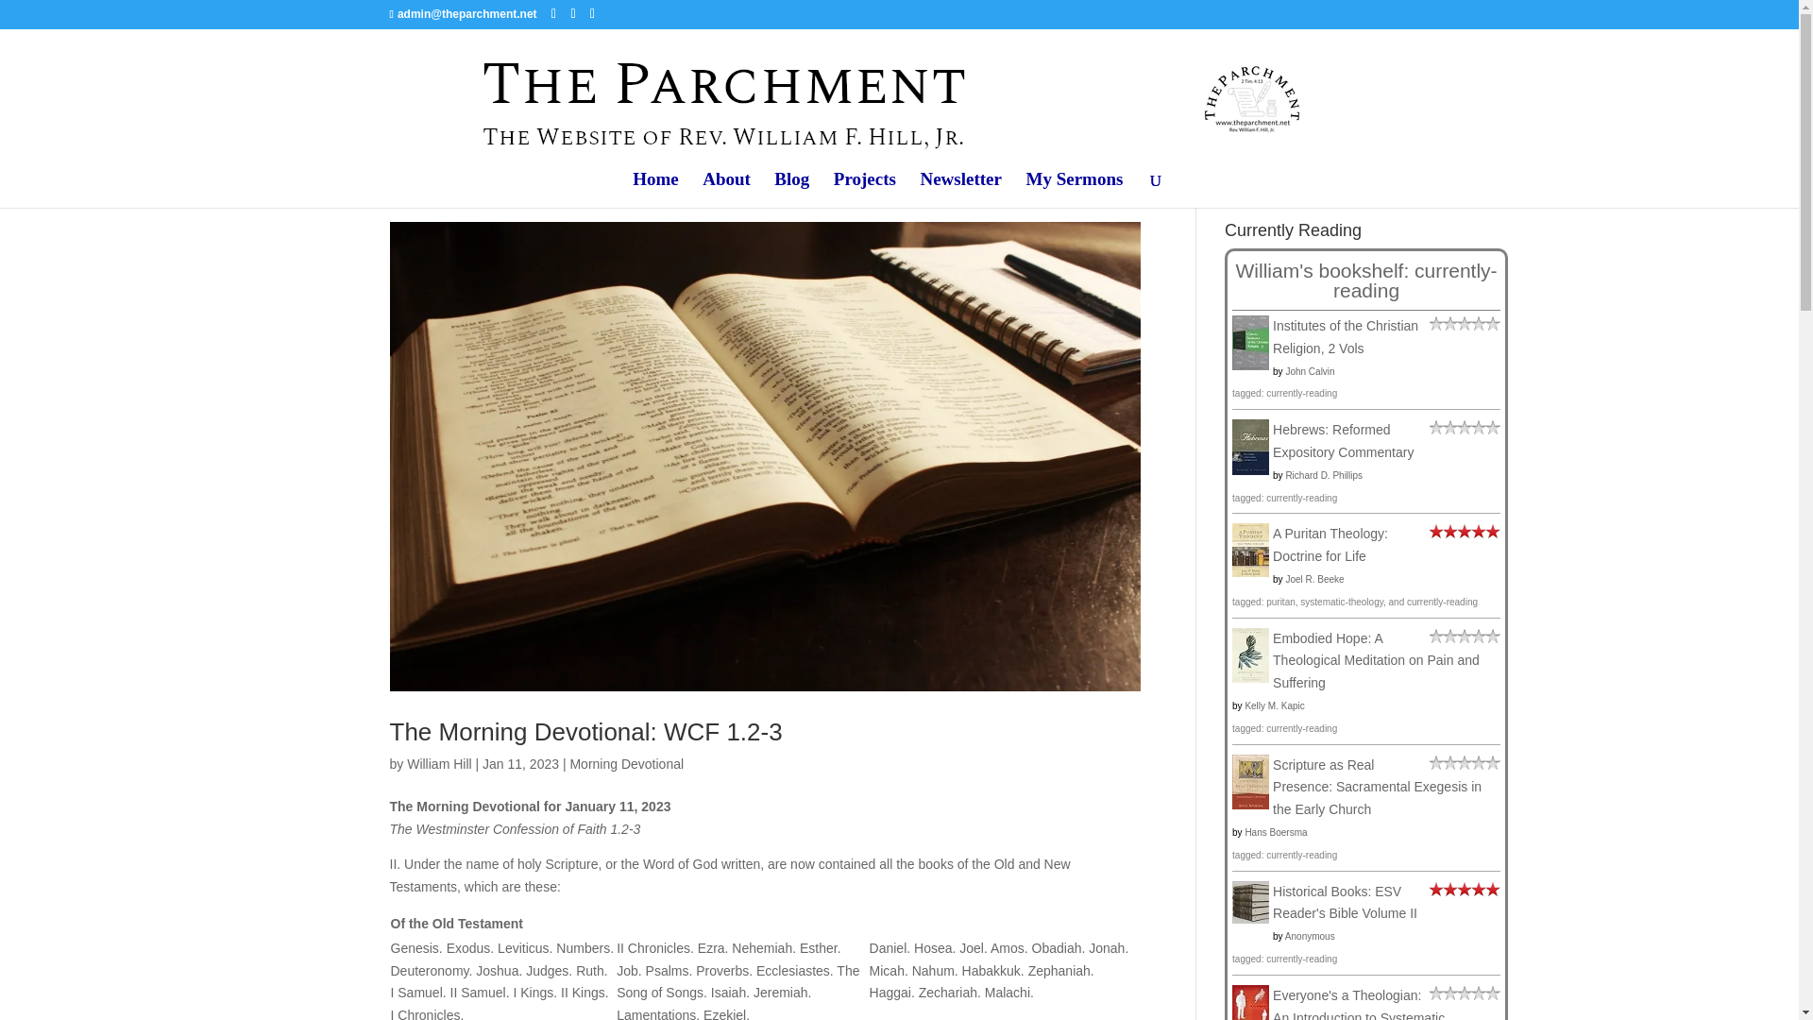 The image size is (1813, 1020). Describe the element at coordinates (625, 763) in the screenshot. I see `Morning Devotional` at that location.